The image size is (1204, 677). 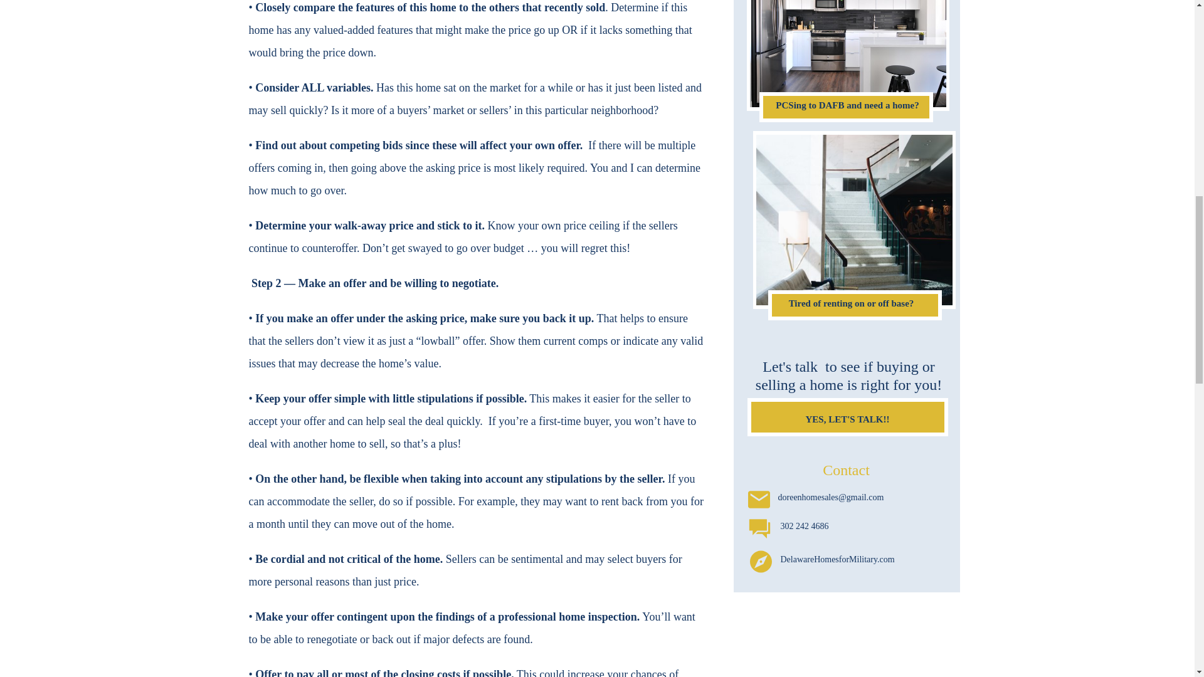 What do you see at coordinates (847, 107) in the screenshot?
I see `PCSing to DAFB and need a home?` at bounding box center [847, 107].